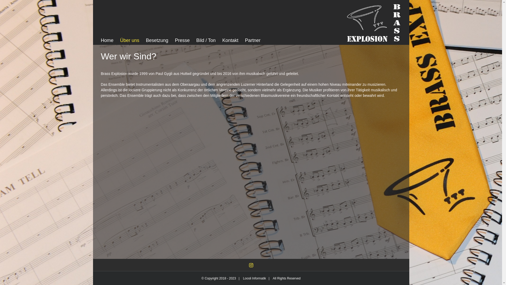 This screenshot has width=506, height=285. Describe the element at coordinates (157, 40) in the screenshot. I see `Besetzung` at that location.